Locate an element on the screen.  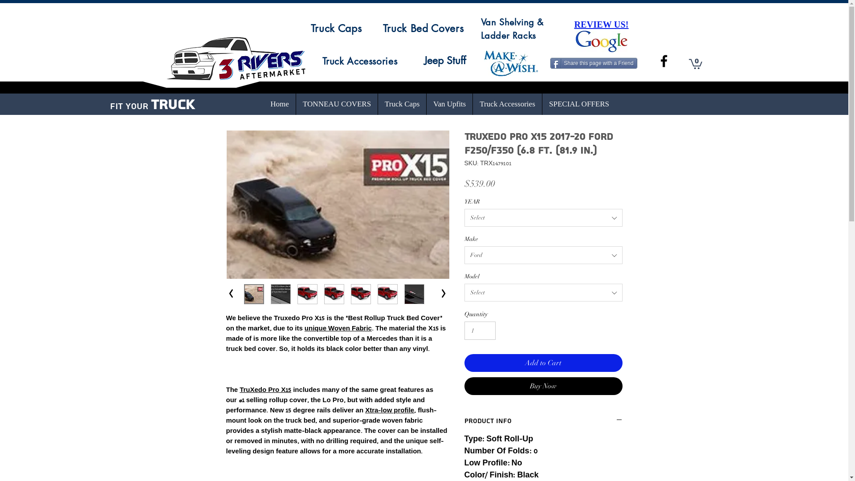
Share this page with a Friend is located at coordinates (594, 63).